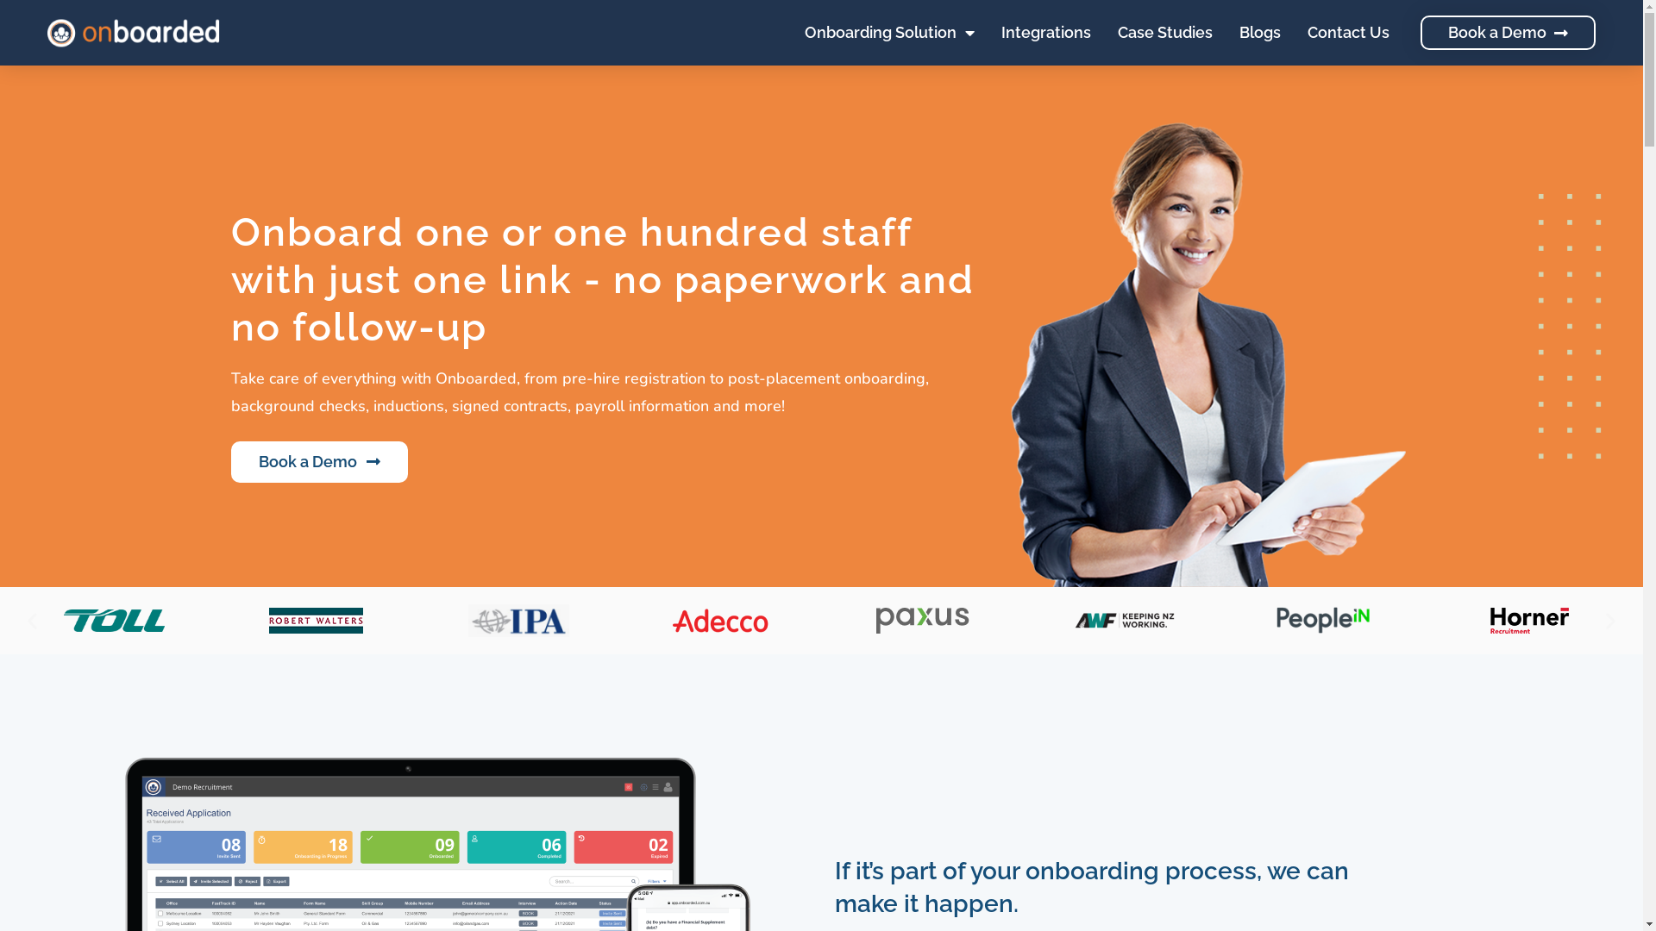  Describe the element at coordinates (1046, 33) in the screenshot. I see `Integrations` at that location.